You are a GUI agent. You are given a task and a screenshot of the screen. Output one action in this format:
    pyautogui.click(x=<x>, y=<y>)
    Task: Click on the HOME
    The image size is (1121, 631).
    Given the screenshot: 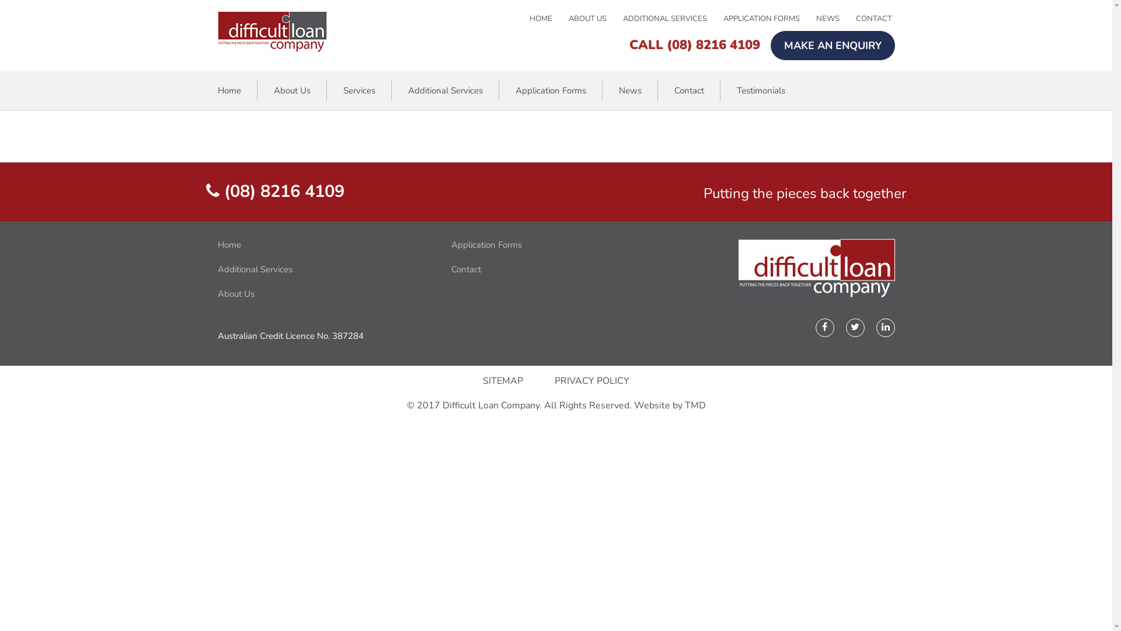 What is the action you would take?
    pyautogui.click(x=548, y=19)
    